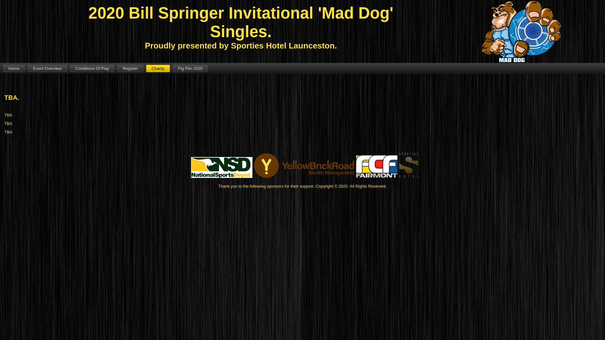  What do you see at coordinates (158, 69) in the screenshot?
I see `Charity` at bounding box center [158, 69].